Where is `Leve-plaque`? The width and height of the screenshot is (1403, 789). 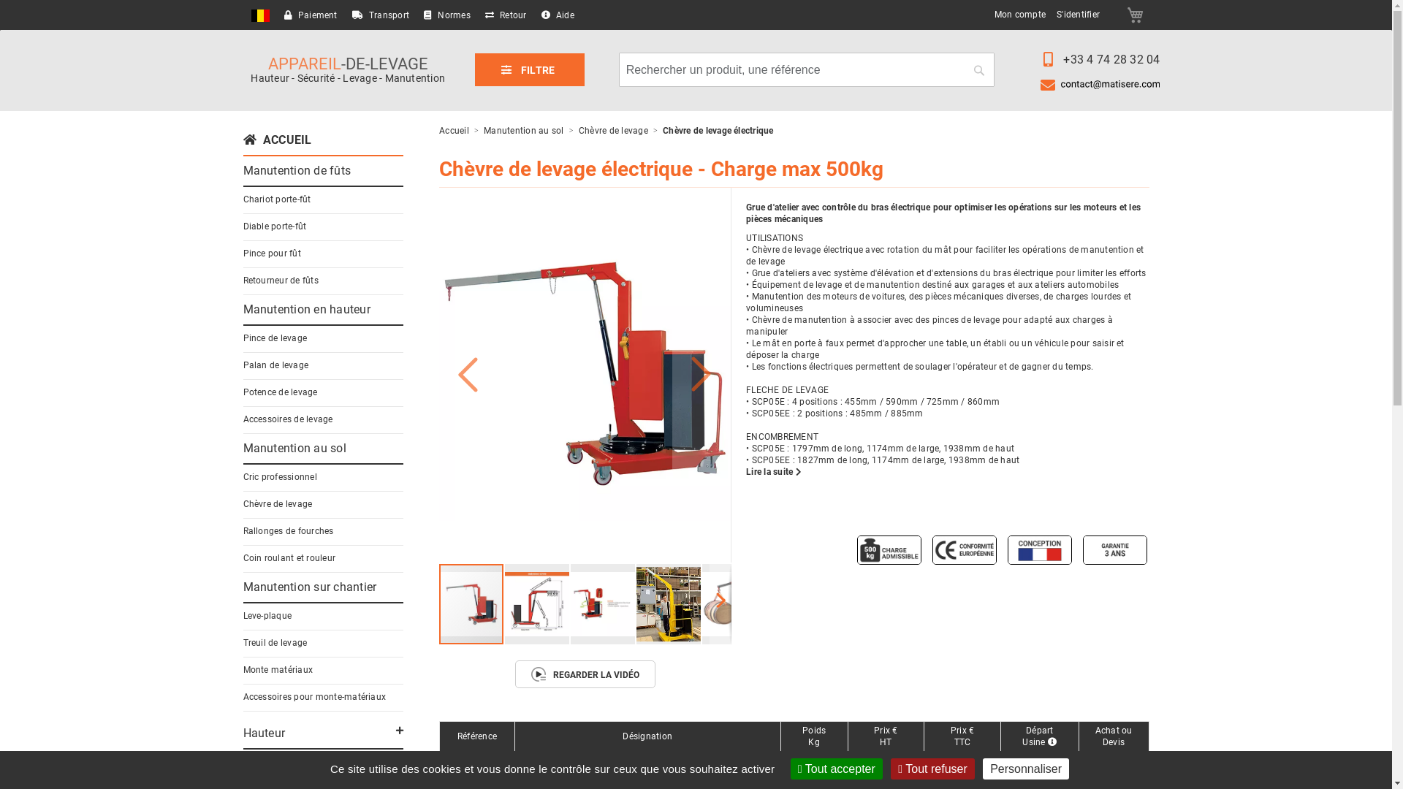 Leve-plaque is located at coordinates (267, 616).